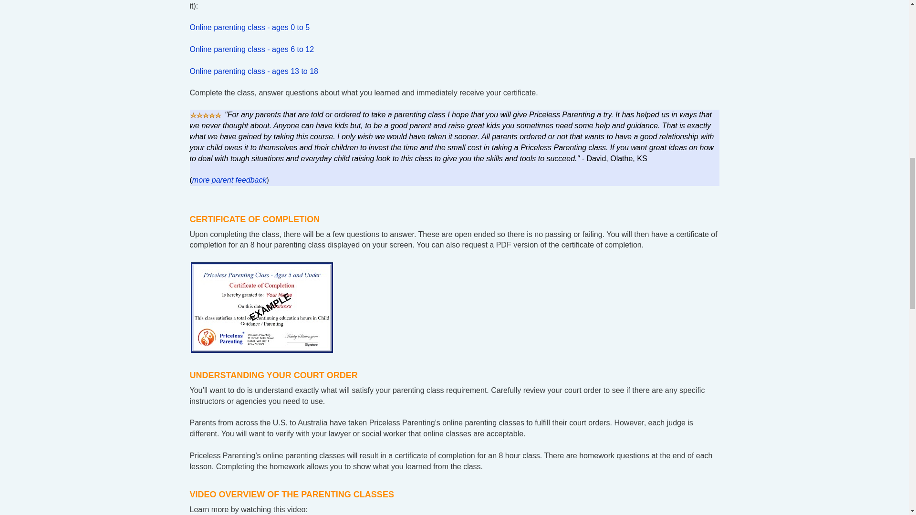 The image size is (916, 515). Describe the element at coordinates (229, 180) in the screenshot. I see `more parent feedback` at that location.